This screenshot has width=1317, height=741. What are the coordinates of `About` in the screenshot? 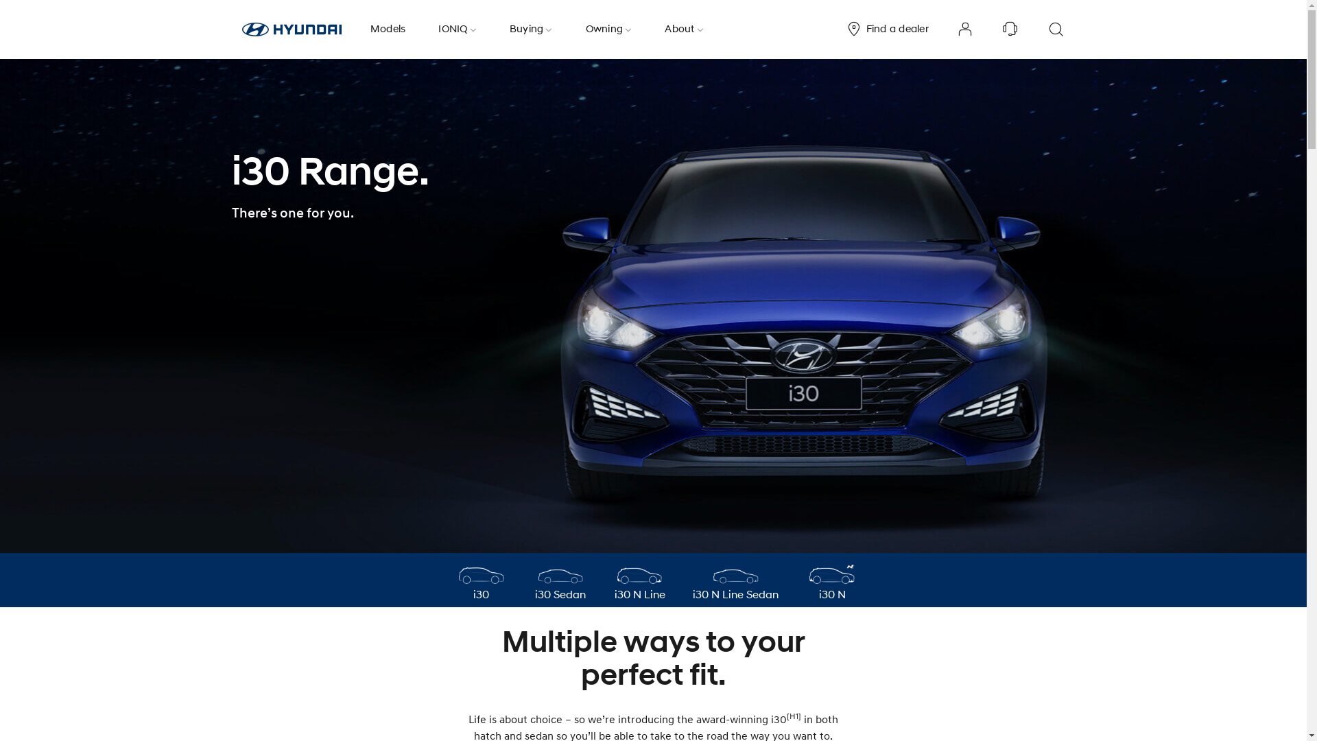 It's located at (685, 30).